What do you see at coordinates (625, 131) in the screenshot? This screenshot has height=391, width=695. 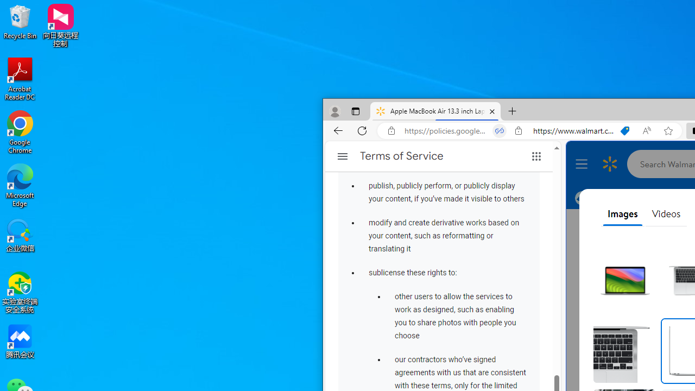 I see `This site has coupons! Shopping in Microsoft Edge, 7` at bounding box center [625, 131].